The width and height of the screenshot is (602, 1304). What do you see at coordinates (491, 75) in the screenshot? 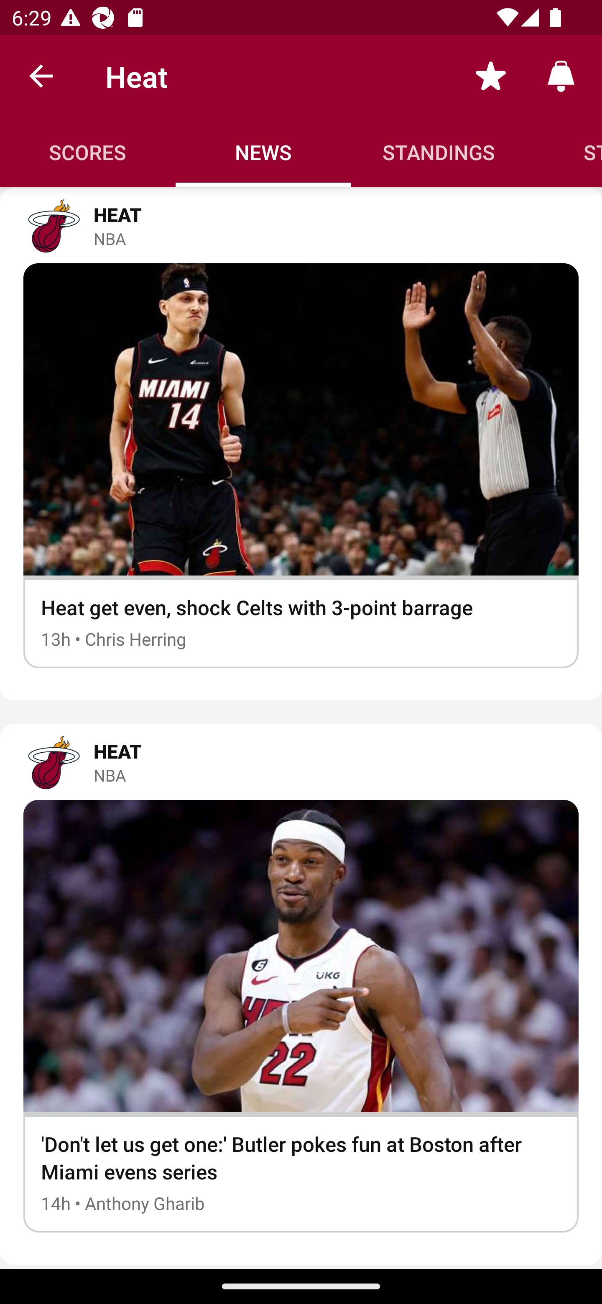
I see `Favorite toggle` at bounding box center [491, 75].